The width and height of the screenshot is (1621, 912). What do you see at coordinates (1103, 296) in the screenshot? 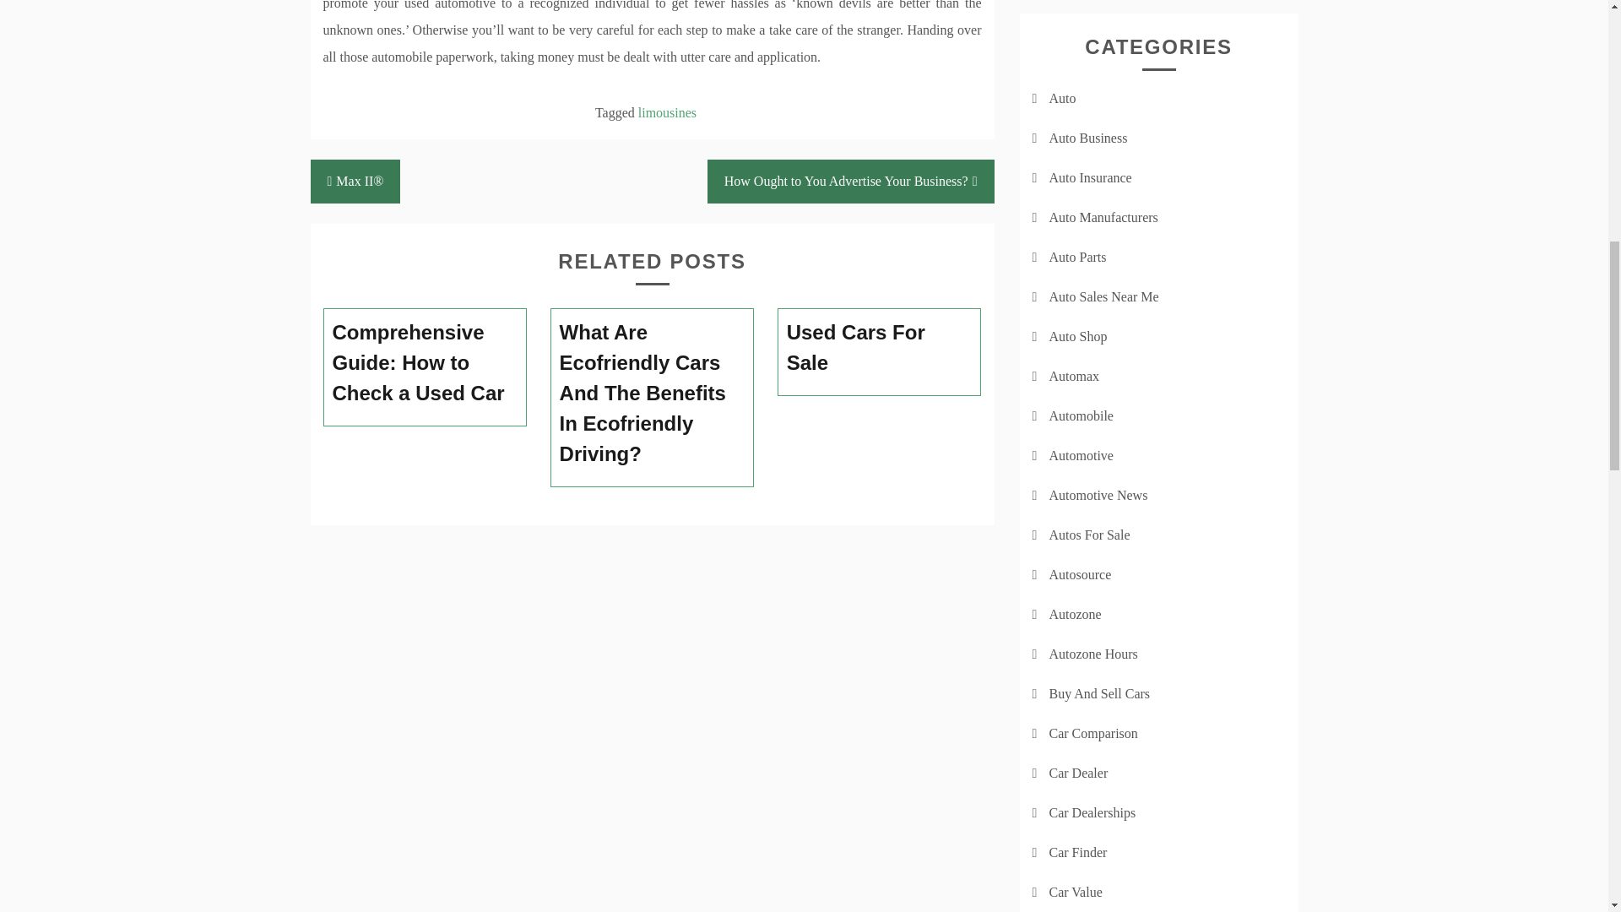
I see `Auto Sales Near Me` at bounding box center [1103, 296].